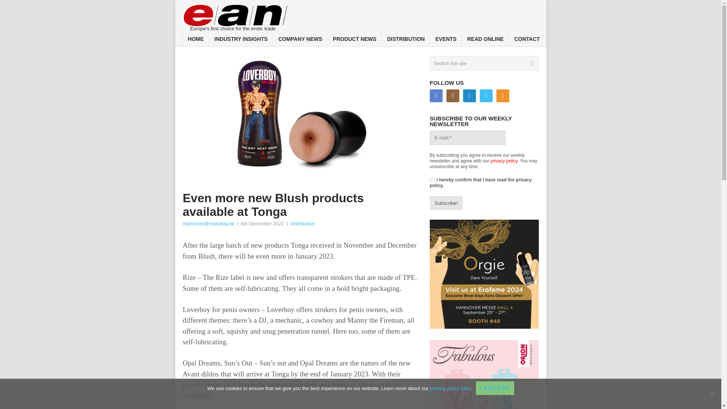 The width and height of the screenshot is (727, 409). Describe the element at coordinates (195, 40) in the screenshot. I see `HOME` at that location.